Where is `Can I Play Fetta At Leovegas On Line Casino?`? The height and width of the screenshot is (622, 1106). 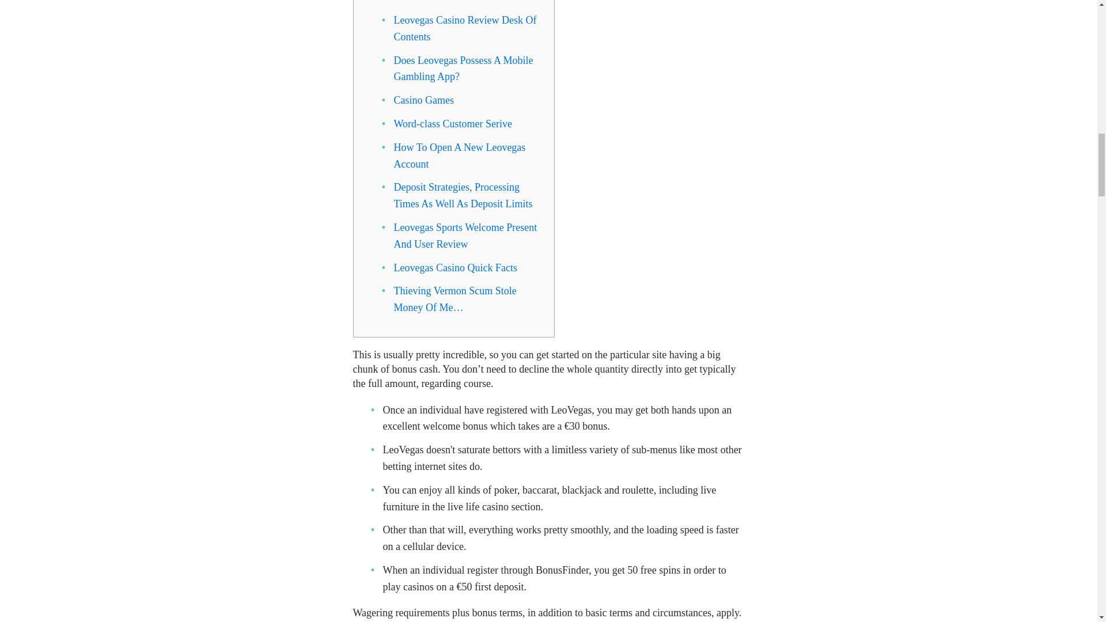
Can I Play Fetta At Leovegas On Line Casino? is located at coordinates (462, 1).